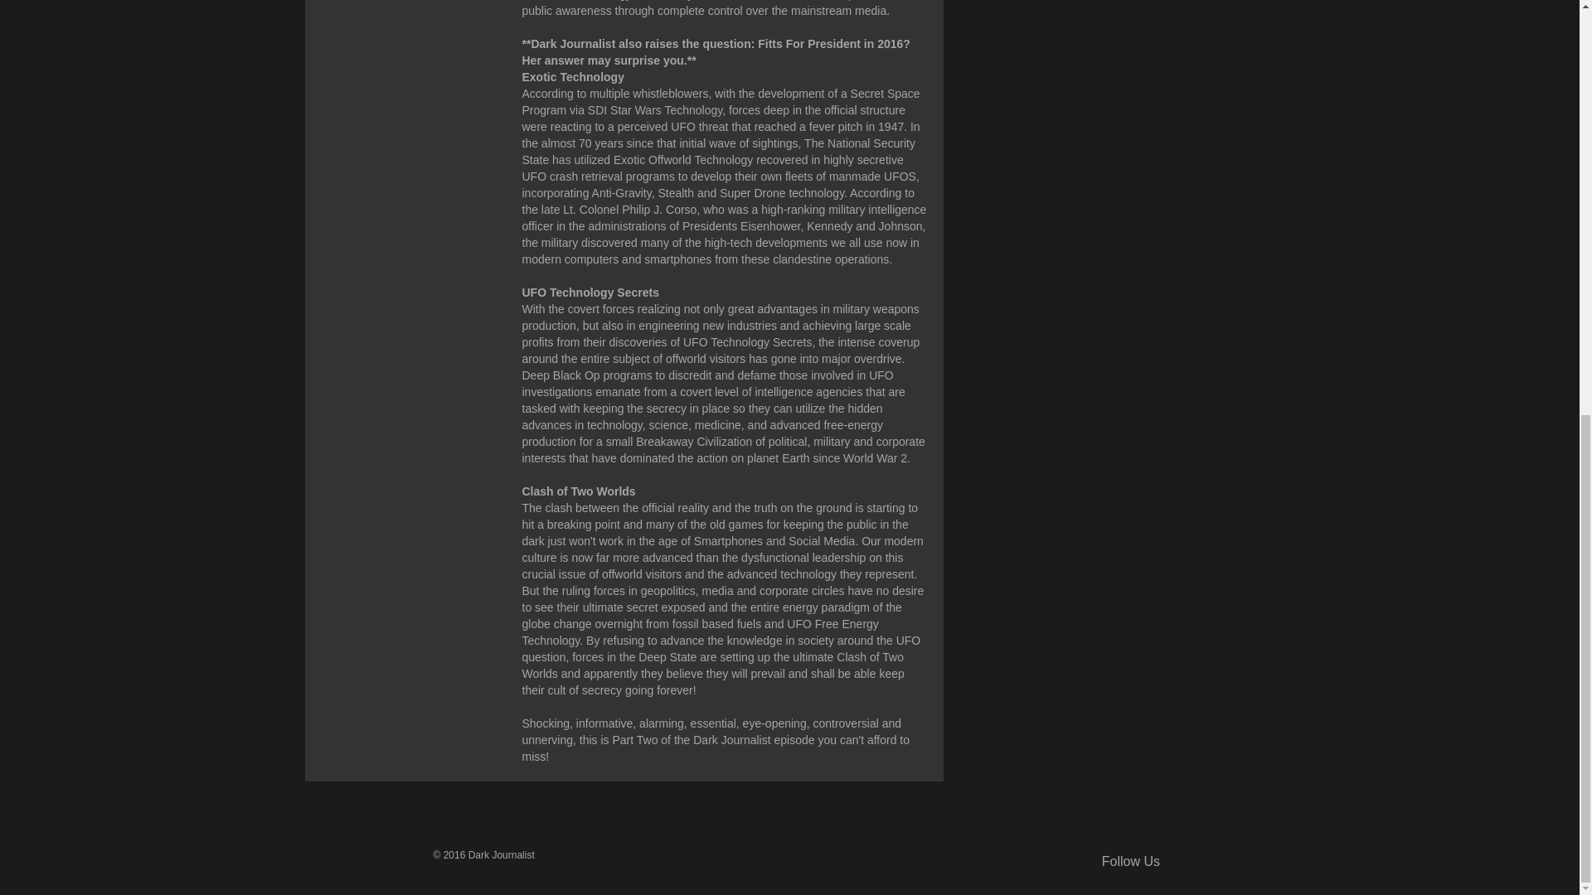 This screenshot has height=895, width=1592. I want to click on rss, so click(1187, 864).